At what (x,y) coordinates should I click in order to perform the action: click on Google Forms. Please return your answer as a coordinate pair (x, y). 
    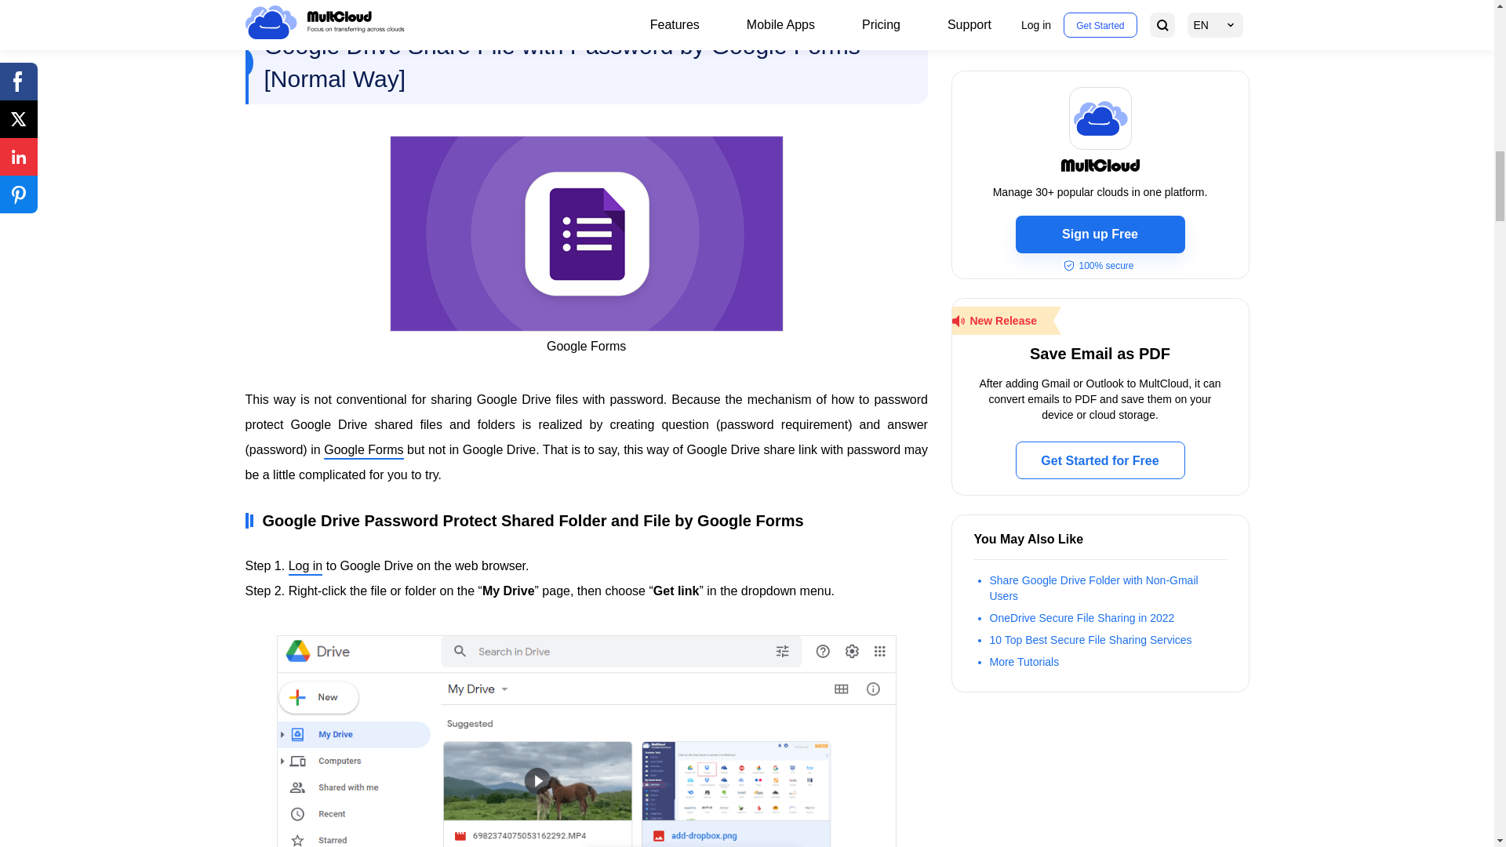
    Looking at the image, I should click on (363, 450).